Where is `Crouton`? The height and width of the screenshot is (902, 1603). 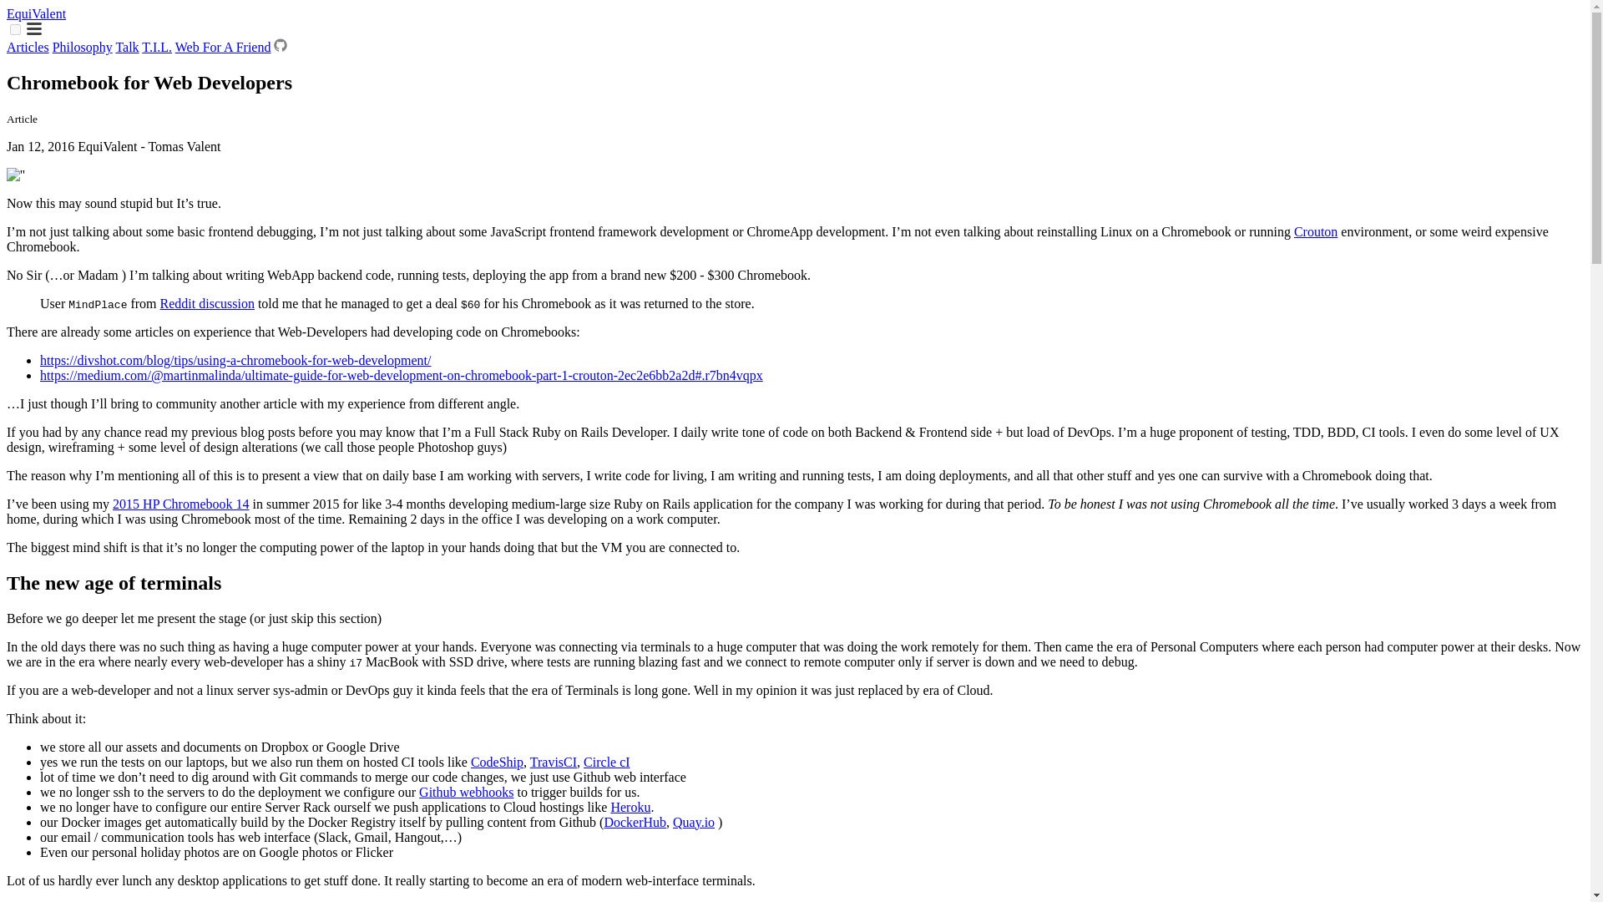 Crouton is located at coordinates (1315, 231).